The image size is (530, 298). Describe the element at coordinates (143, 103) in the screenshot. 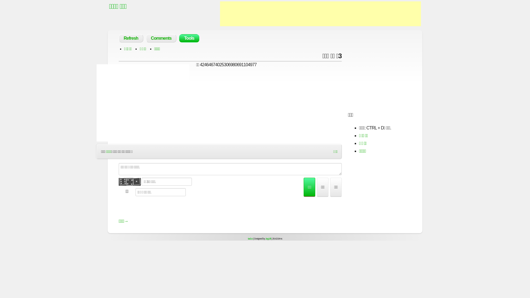

I see `Advertisement` at that location.